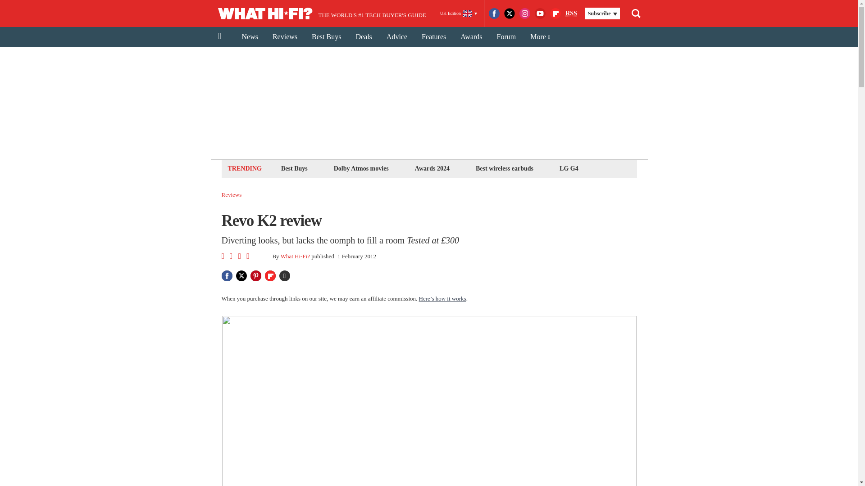 This screenshot has width=865, height=486. Describe the element at coordinates (571, 13) in the screenshot. I see `RSS` at that location.